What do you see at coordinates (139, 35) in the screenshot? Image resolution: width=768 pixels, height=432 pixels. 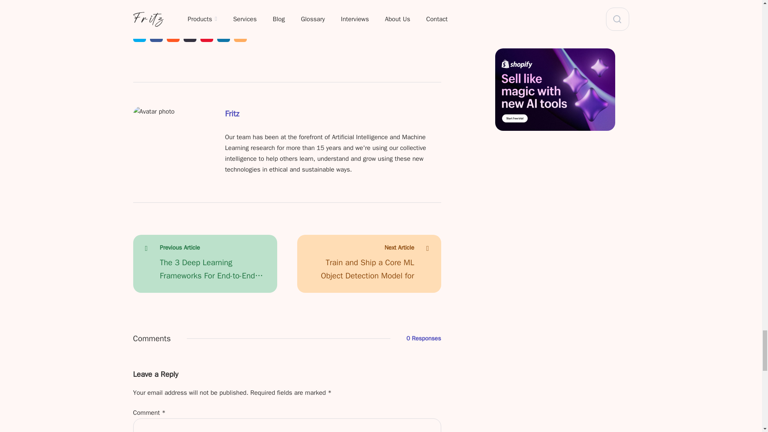 I see `Tweet` at bounding box center [139, 35].